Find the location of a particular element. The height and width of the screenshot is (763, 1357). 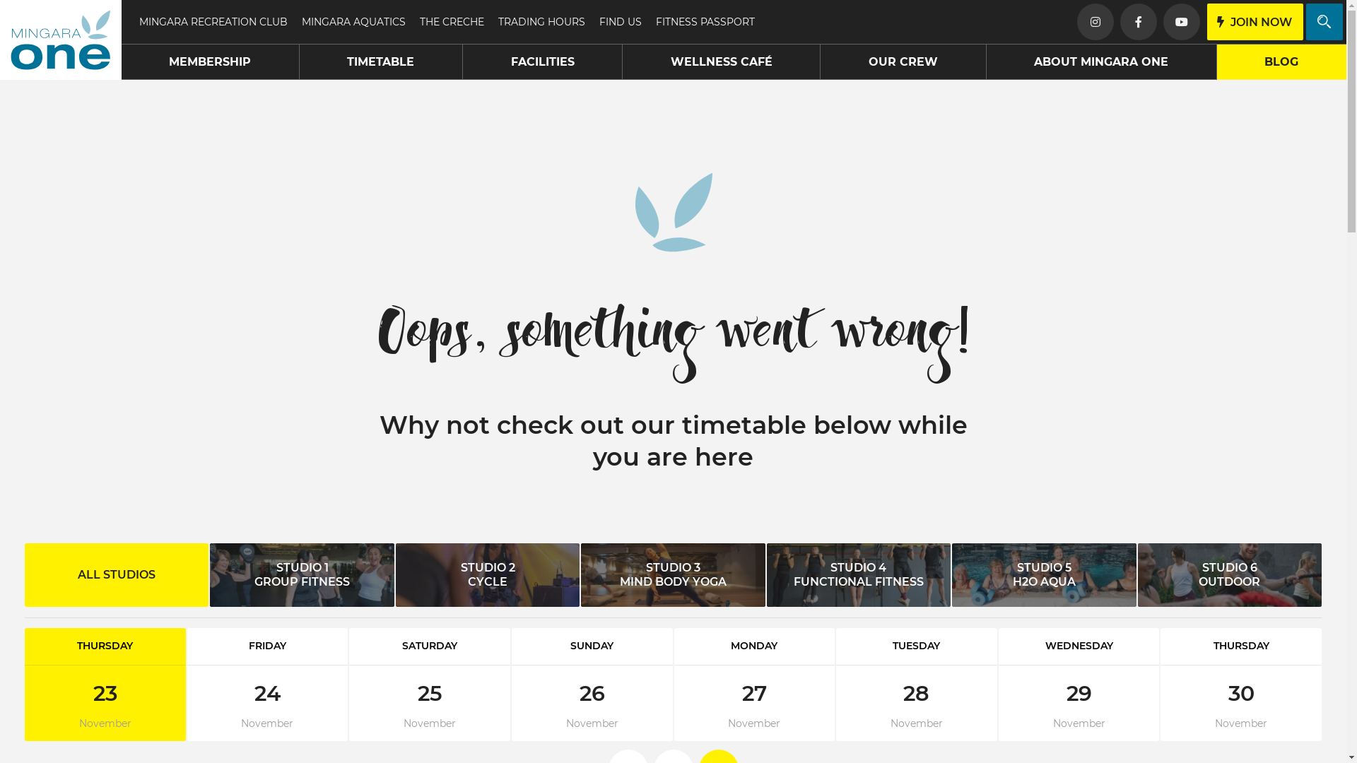

TRADING HOURS is located at coordinates (541, 22).